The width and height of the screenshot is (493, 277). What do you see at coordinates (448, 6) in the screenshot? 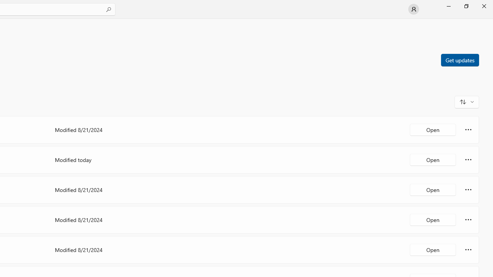
I see `Minimize Microsoft Store` at bounding box center [448, 6].